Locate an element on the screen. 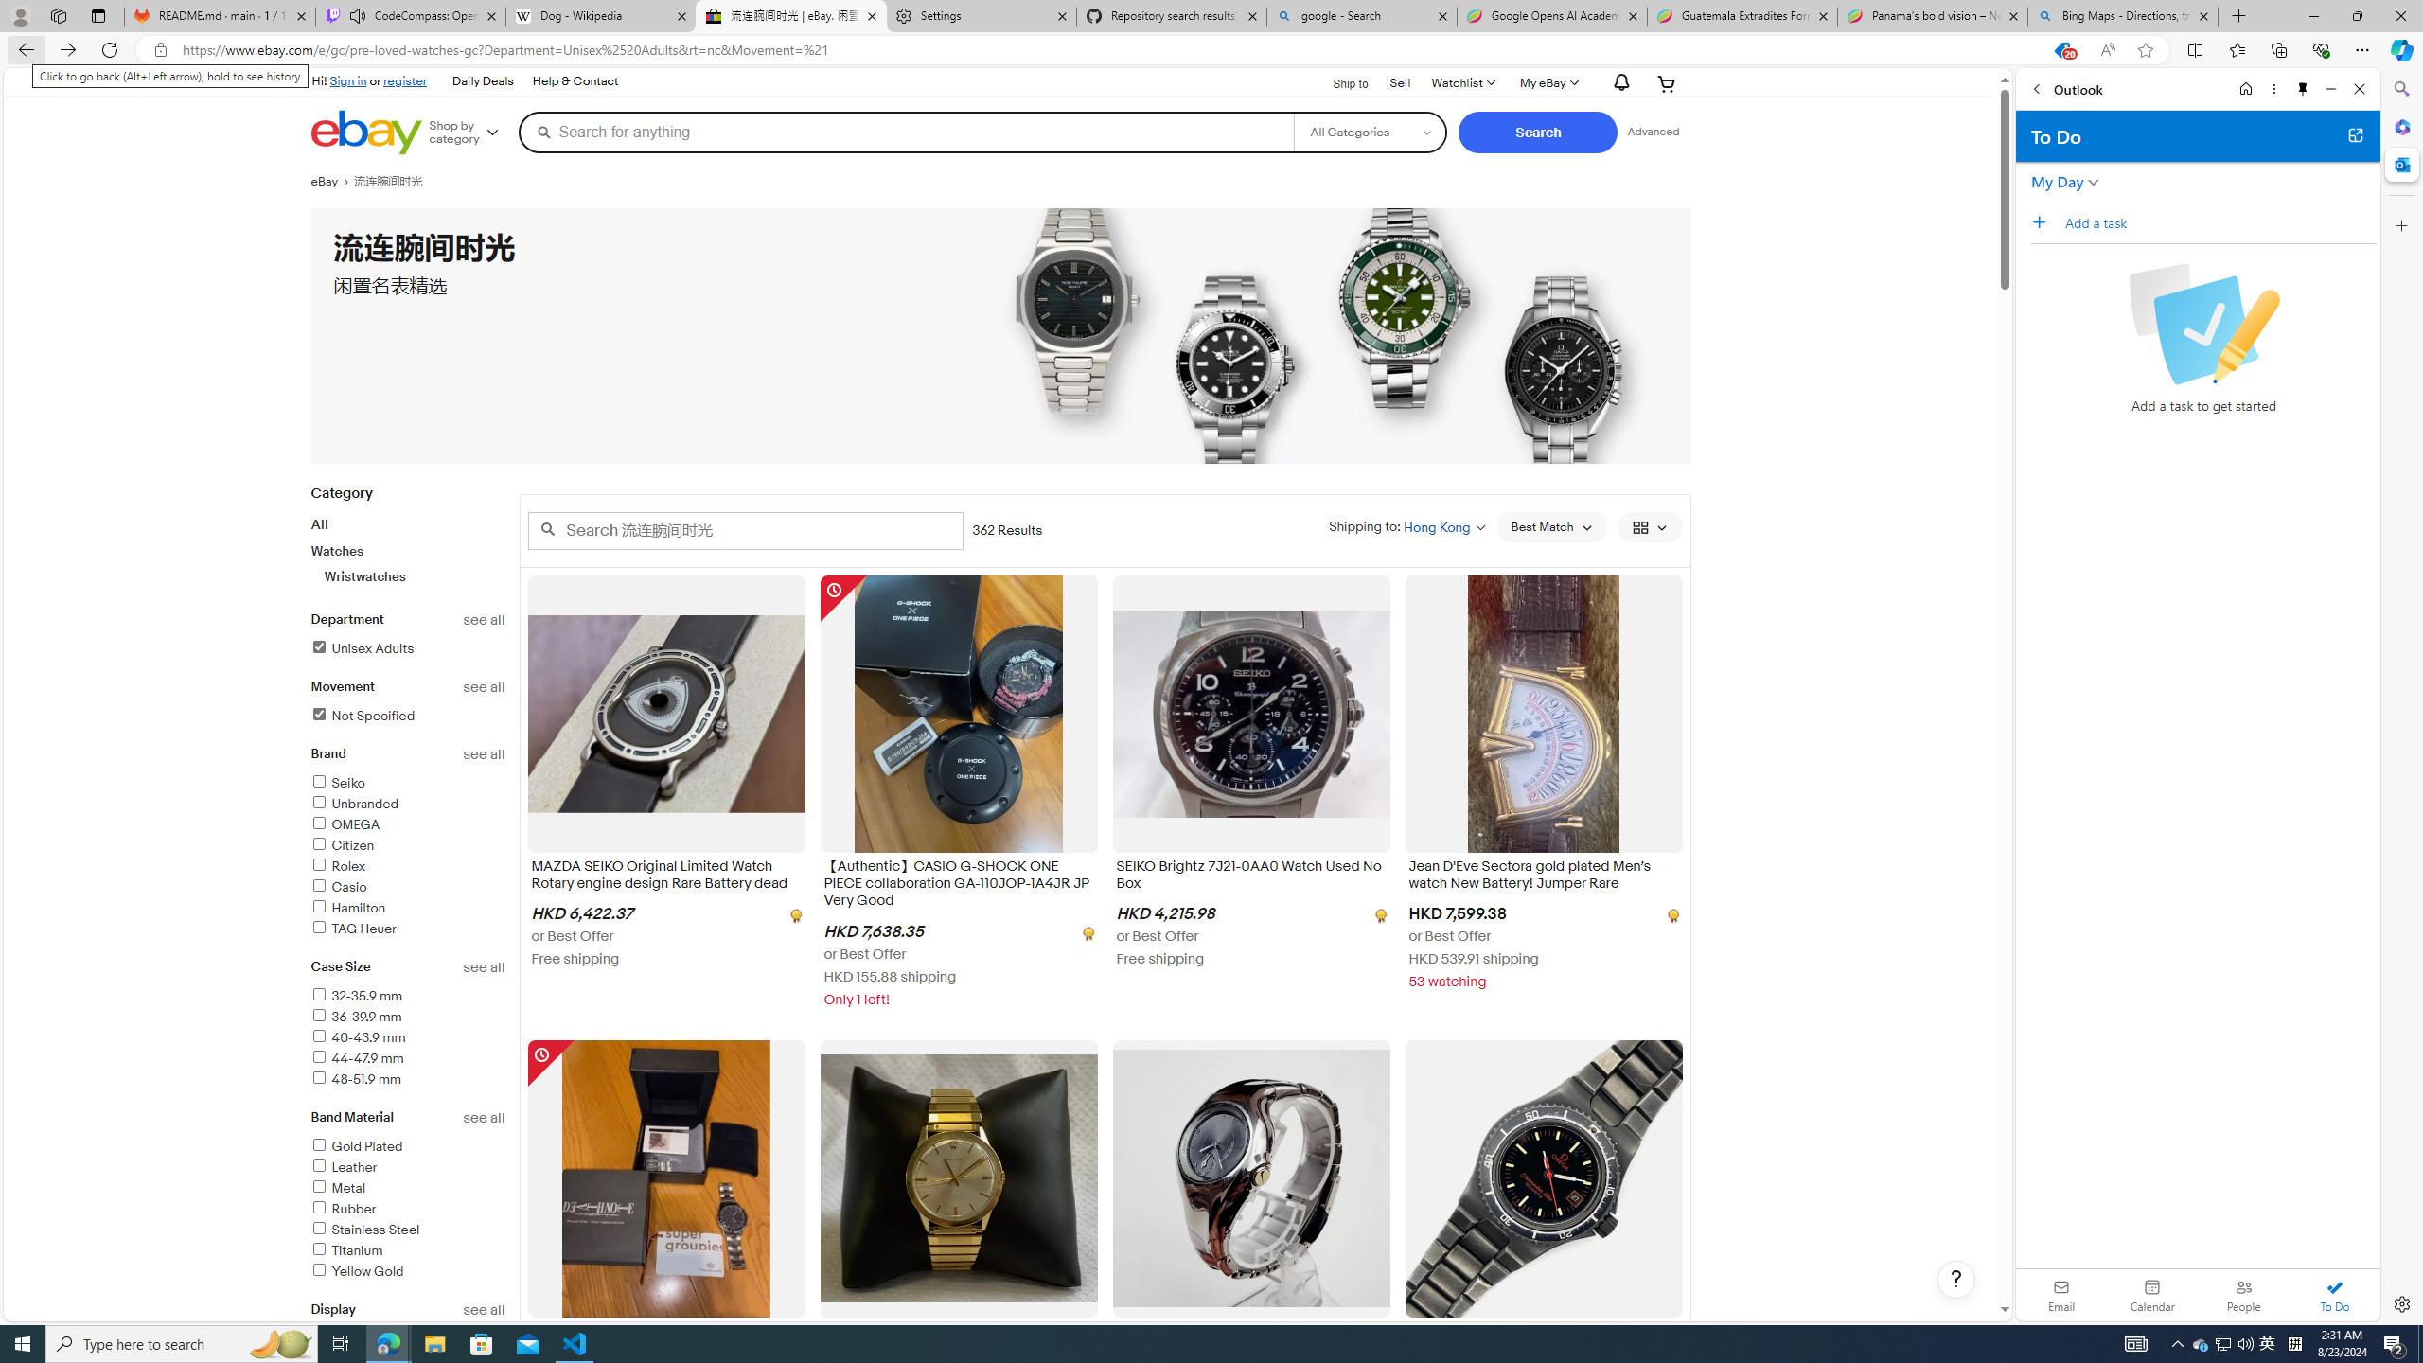 This screenshot has width=2423, height=1363. SEIKO Brightz 7J21-0AA0 Watch Used No Box is located at coordinates (1251, 878).